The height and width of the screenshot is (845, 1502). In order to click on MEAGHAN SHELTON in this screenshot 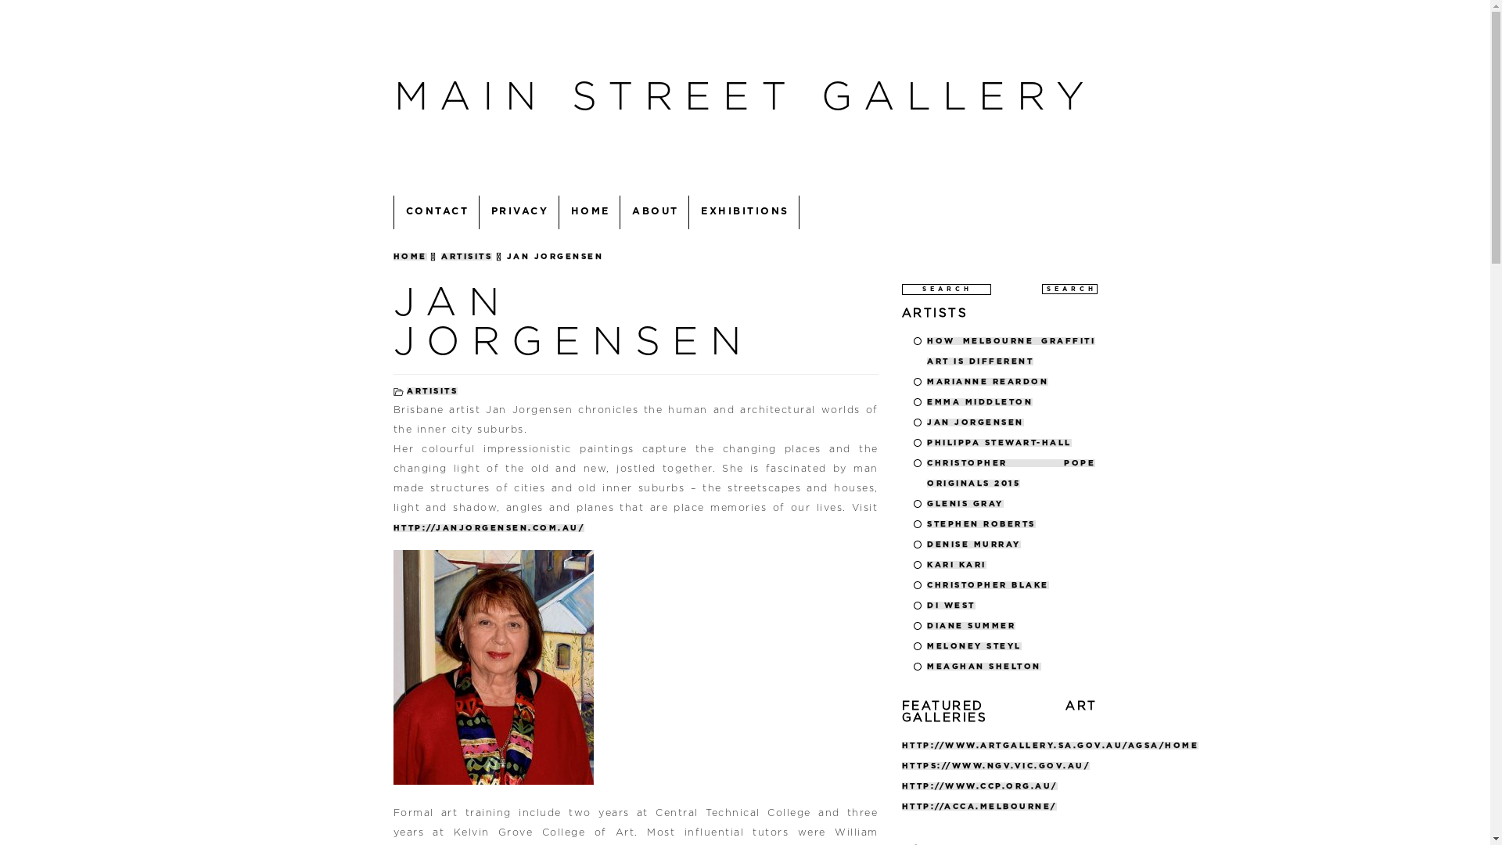, I will do `click(984, 666)`.